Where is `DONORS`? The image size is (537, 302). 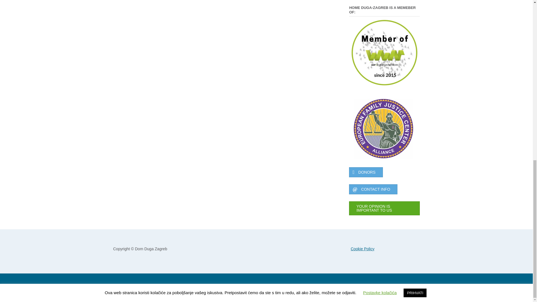
DONORS is located at coordinates (366, 172).